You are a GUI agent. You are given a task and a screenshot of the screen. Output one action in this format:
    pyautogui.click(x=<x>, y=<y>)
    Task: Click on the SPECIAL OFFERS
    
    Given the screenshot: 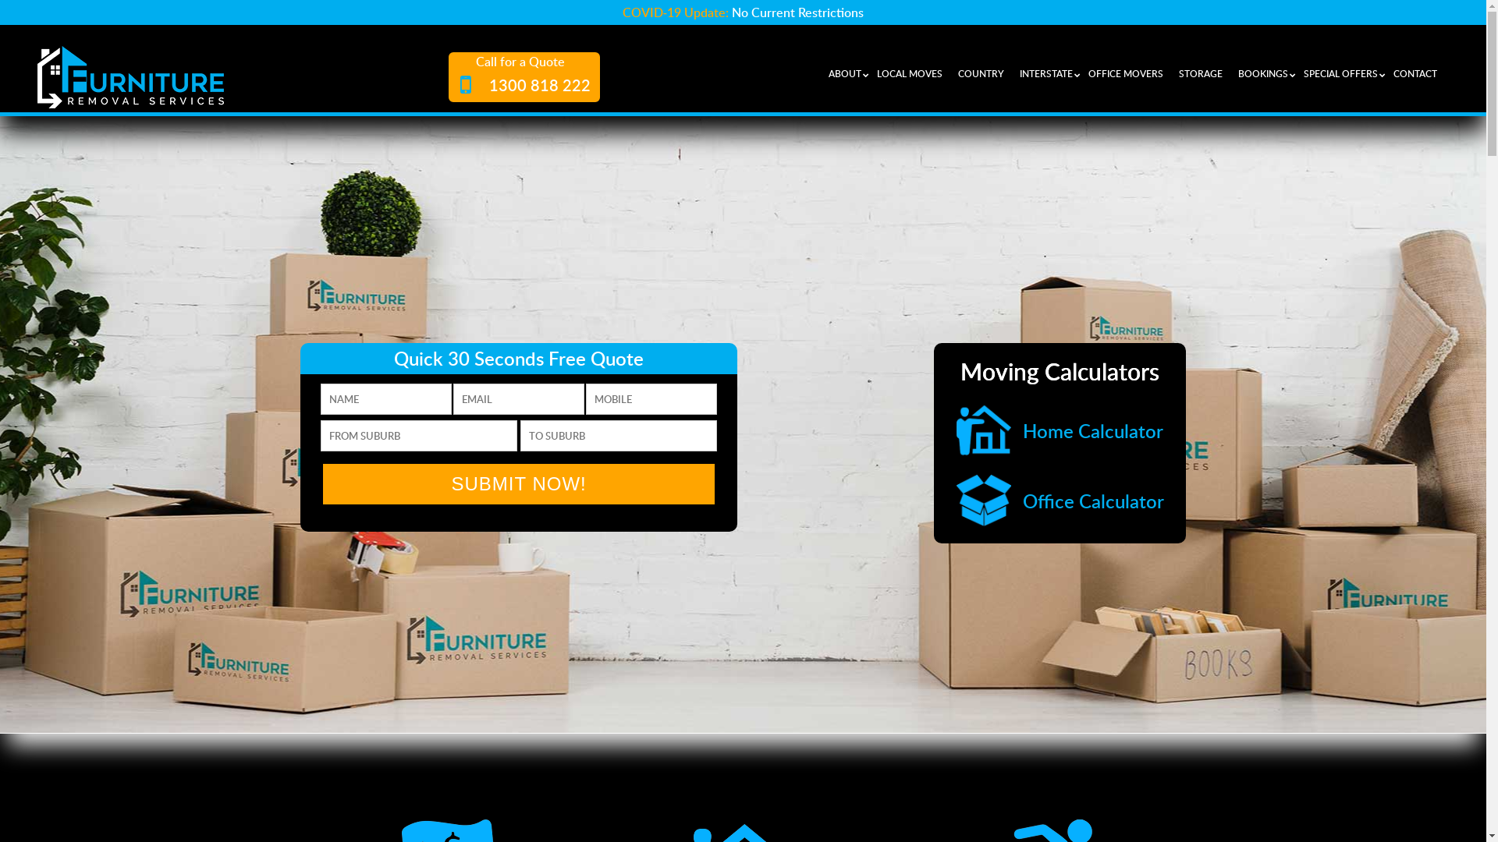 What is the action you would take?
    pyautogui.click(x=1345, y=73)
    